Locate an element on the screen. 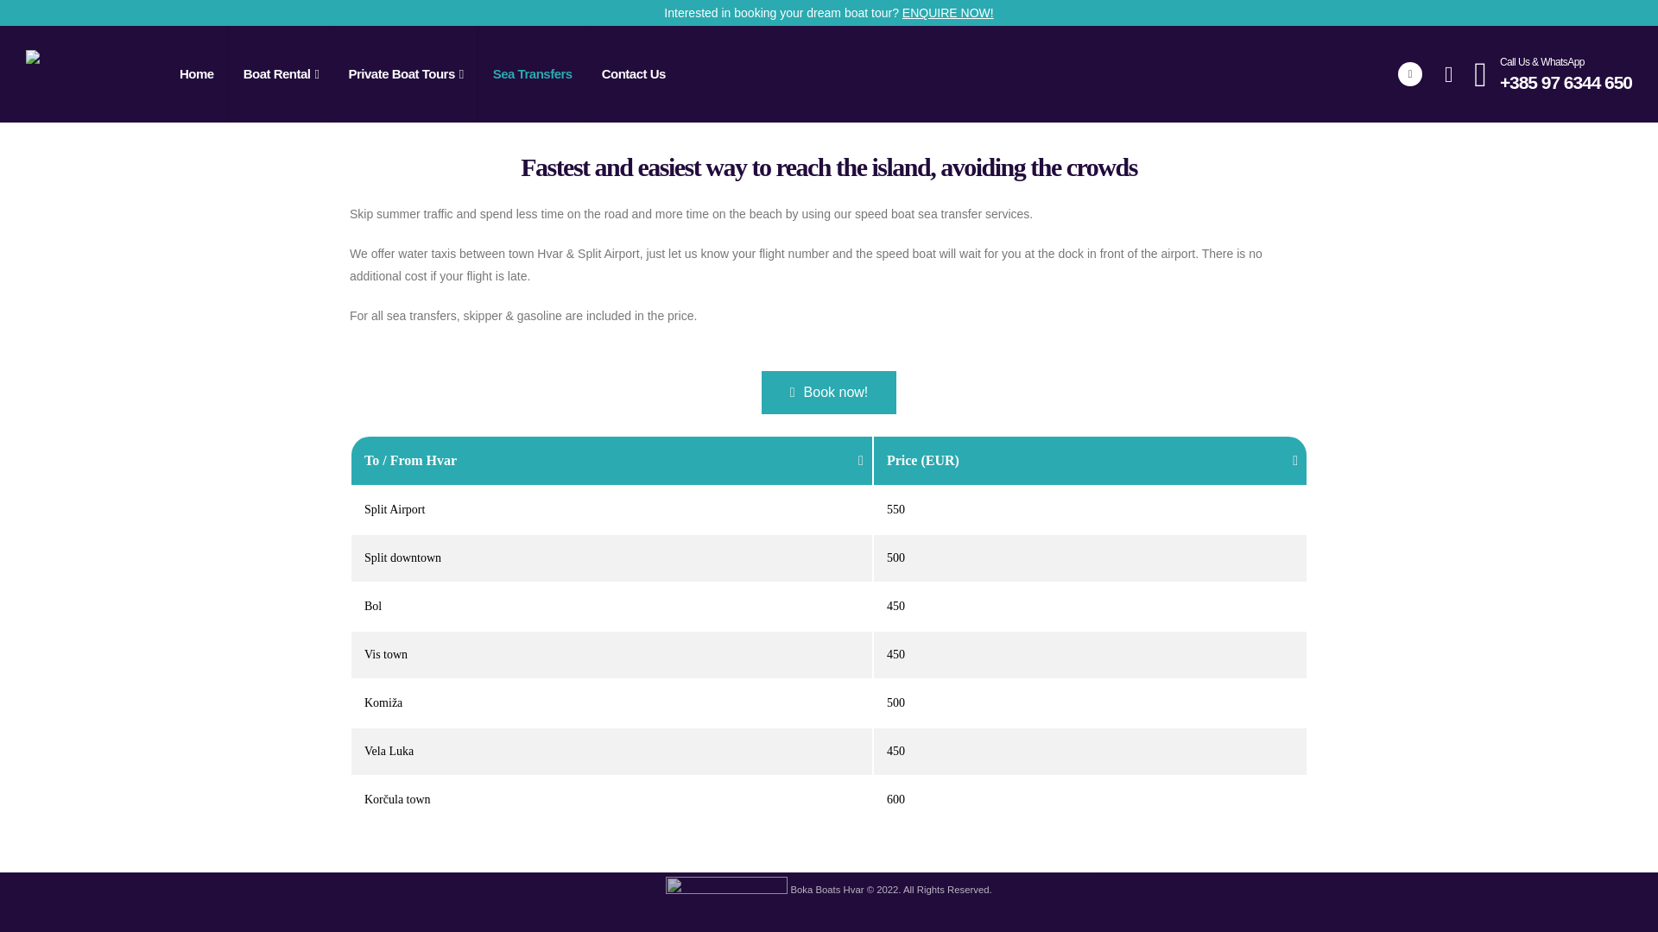 The height and width of the screenshot is (932, 1658). Instagram is located at coordinates (938, 675).